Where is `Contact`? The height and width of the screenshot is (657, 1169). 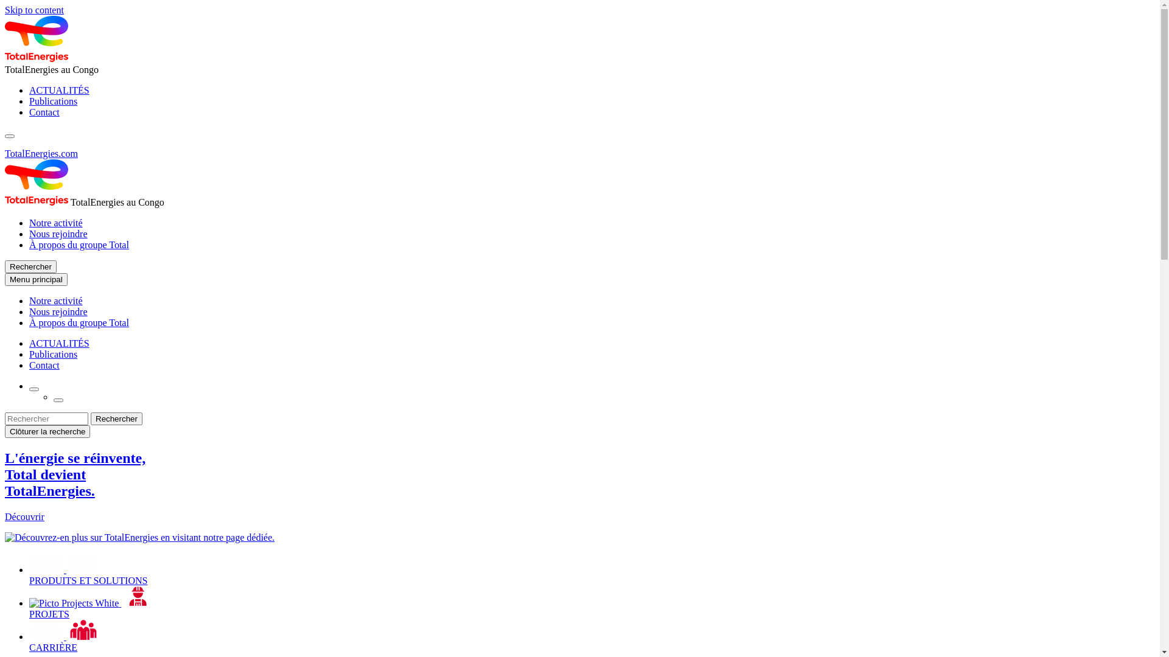 Contact is located at coordinates (44, 112).